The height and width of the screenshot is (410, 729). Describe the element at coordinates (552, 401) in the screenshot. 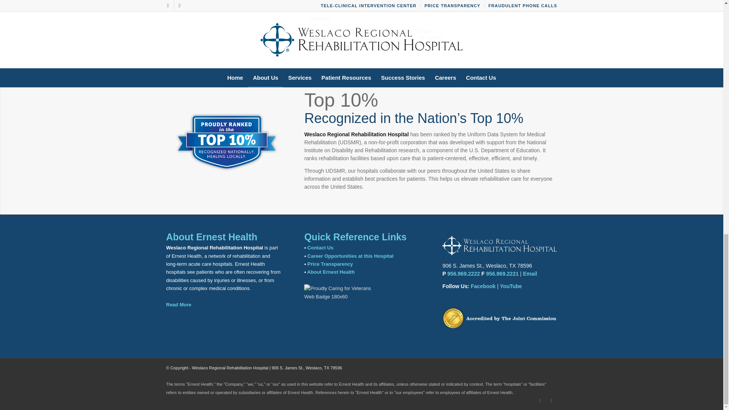

I see `Youtube` at that location.